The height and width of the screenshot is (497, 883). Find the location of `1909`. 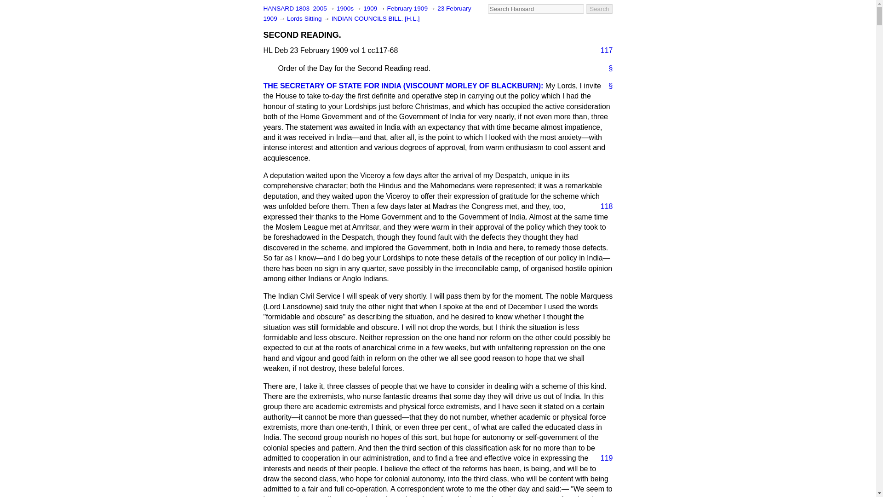

1909 is located at coordinates (371, 8).